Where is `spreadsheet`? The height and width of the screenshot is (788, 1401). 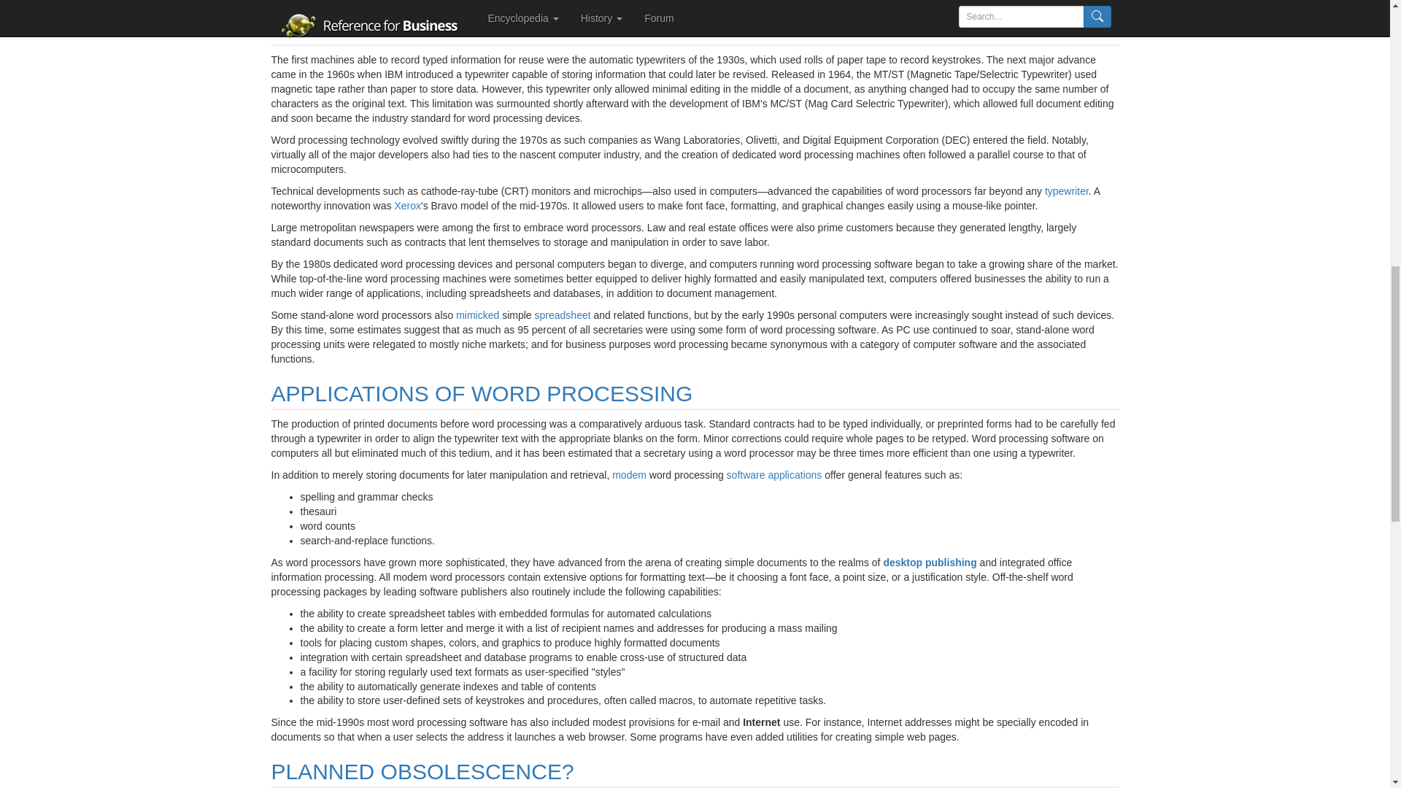
spreadsheet is located at coordinates (563, 315).